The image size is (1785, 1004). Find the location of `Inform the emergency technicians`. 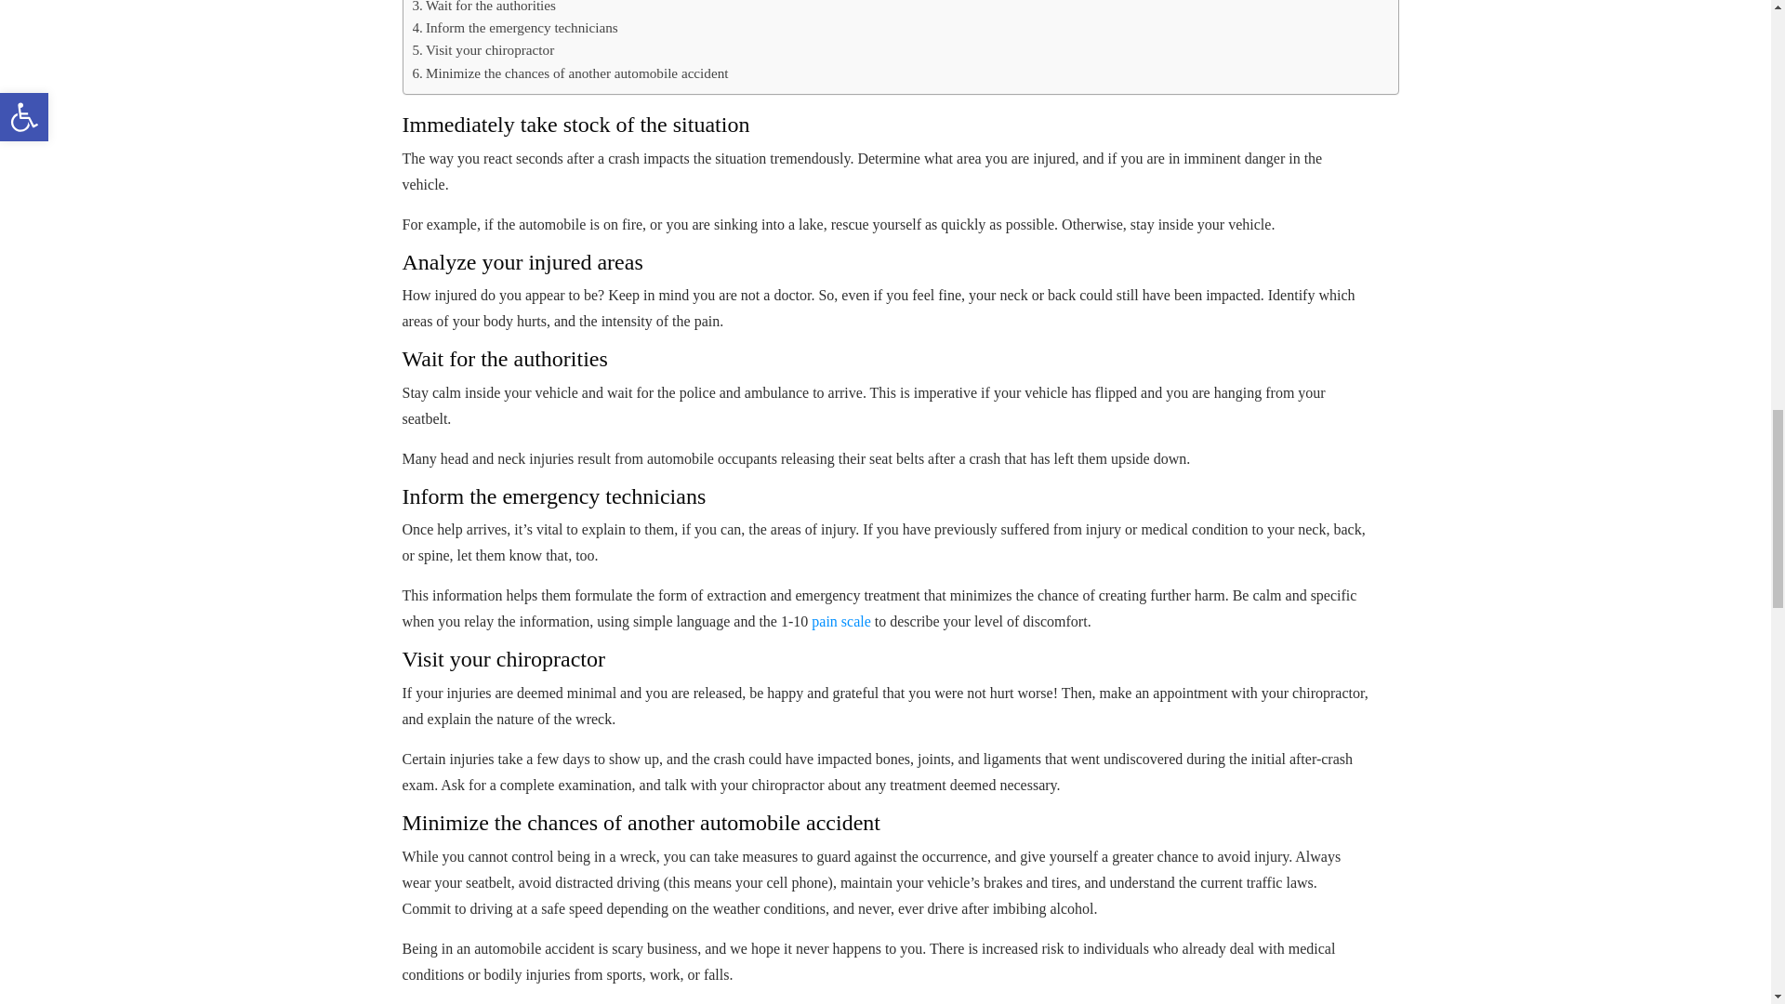

Inform the emergency technicians is located at coordinates (515, 28).